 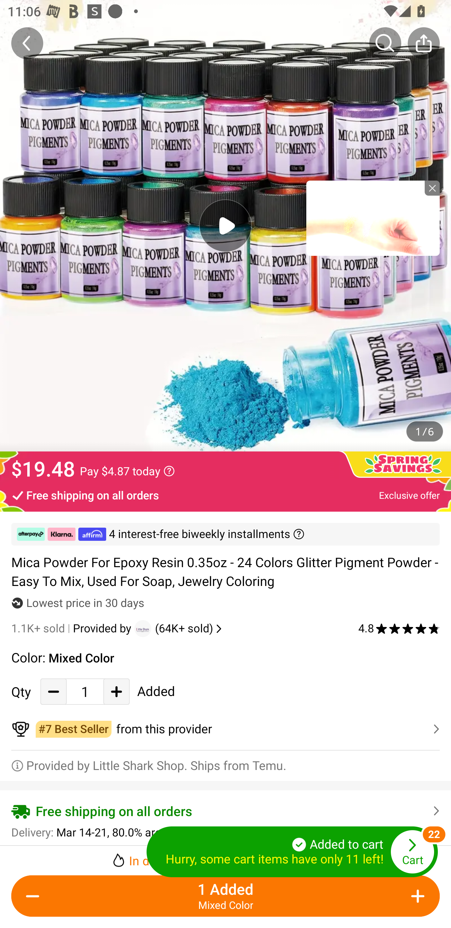 I want to click on tronplayer_view, so click(x=373, y=218).